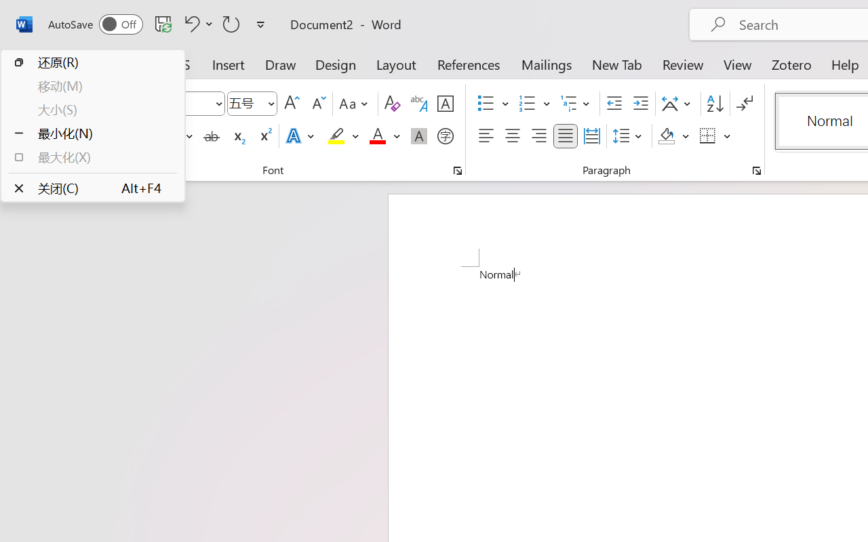 The height and width of the screenshot is (542, 868). Describe the element at coordinates (629, 136) in the screenshot. I see `Line and Paragraph Spacing` at that location.